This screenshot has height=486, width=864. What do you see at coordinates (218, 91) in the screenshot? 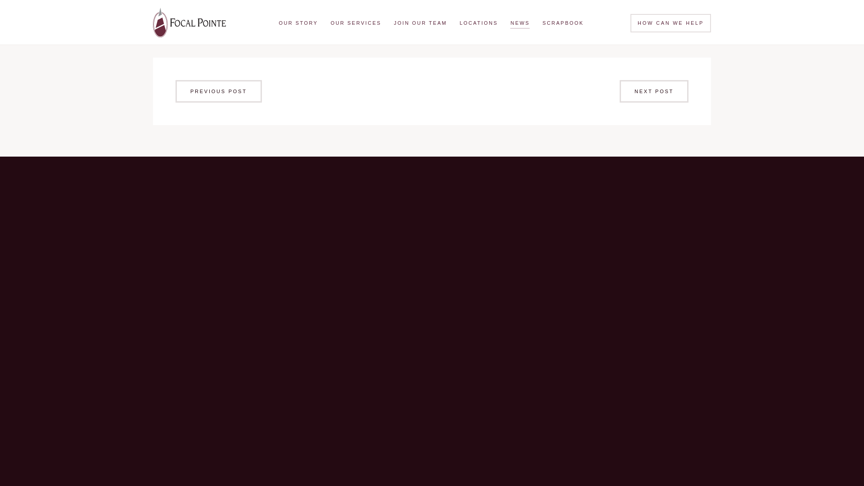
I see `PREVIOUS POST` at bounding box center [218, 91].